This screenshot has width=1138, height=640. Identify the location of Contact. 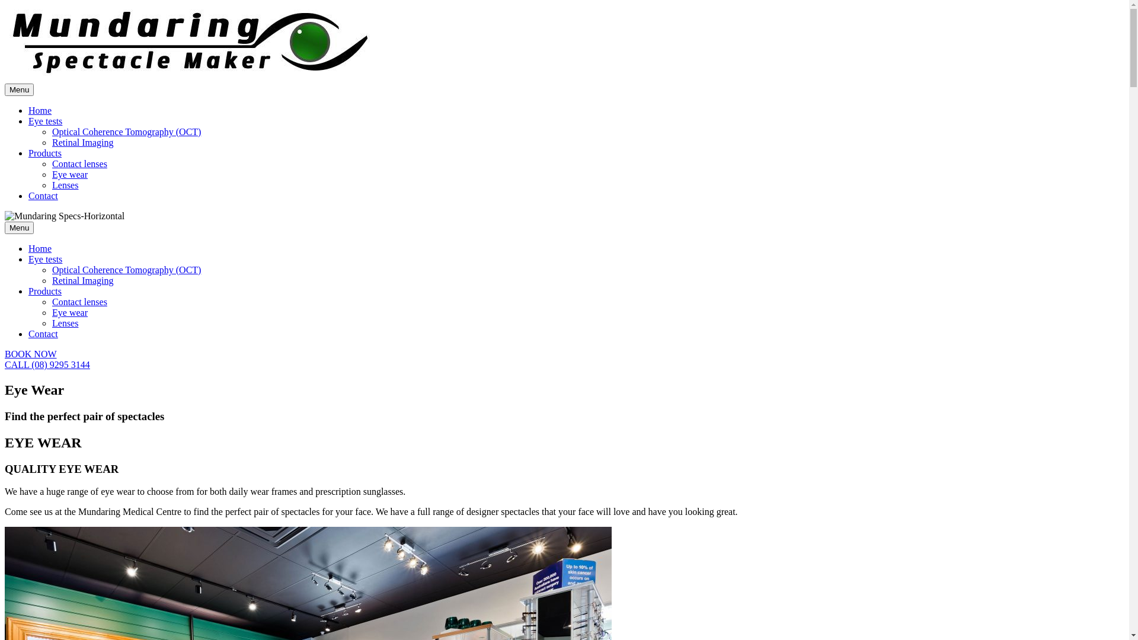
(43, 196).